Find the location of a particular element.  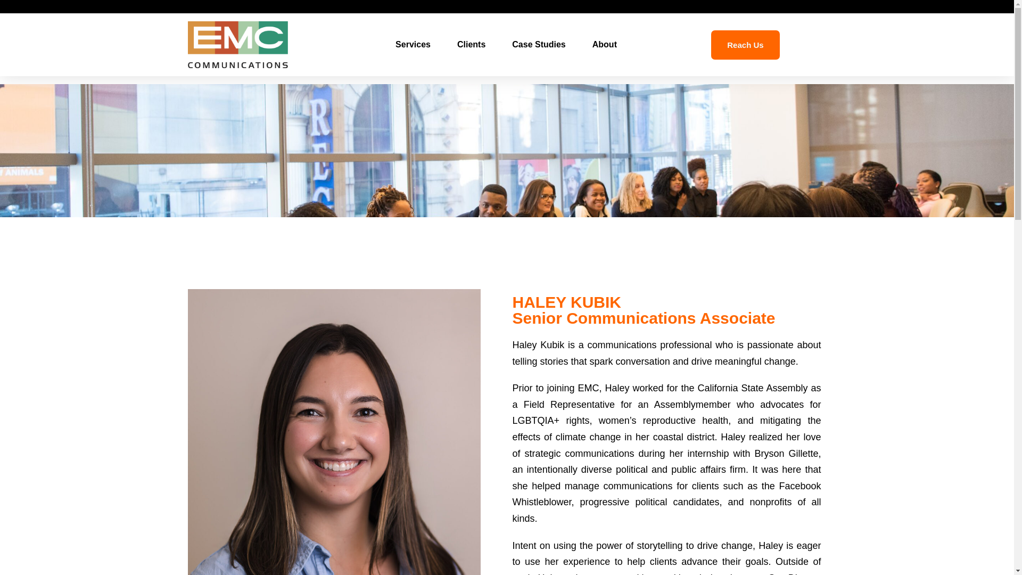

About is located at coordinates (605, 44).